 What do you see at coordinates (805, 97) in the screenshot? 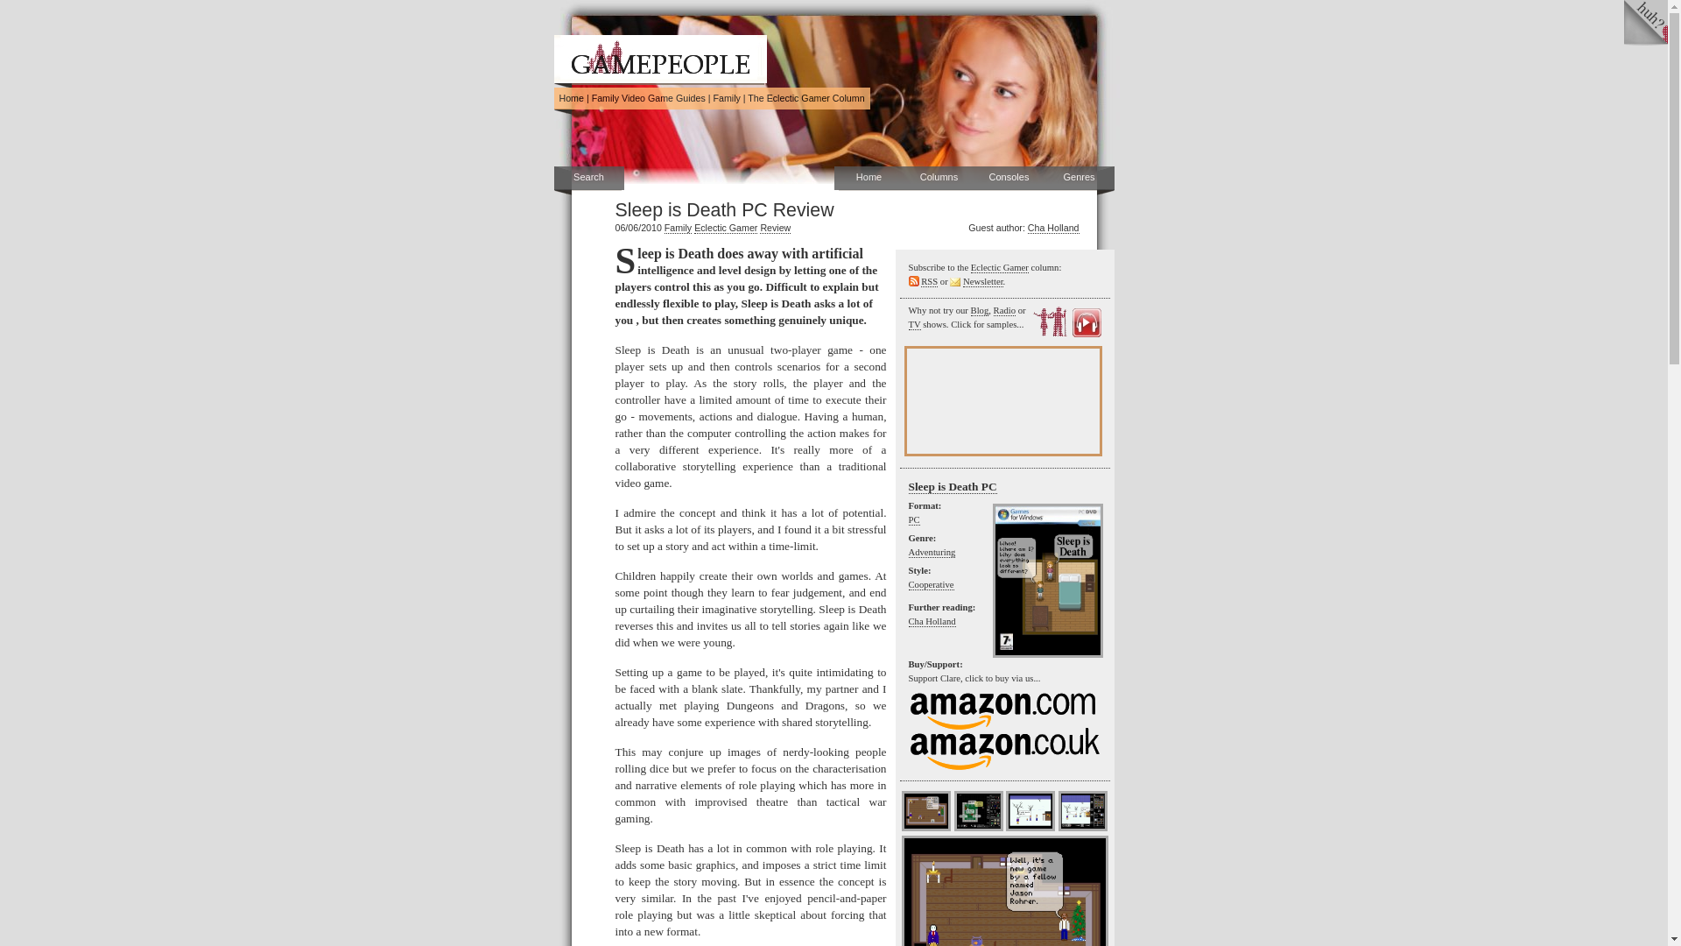
I see `The Eclectic Gamer Column` at bounding box center [805, 97].